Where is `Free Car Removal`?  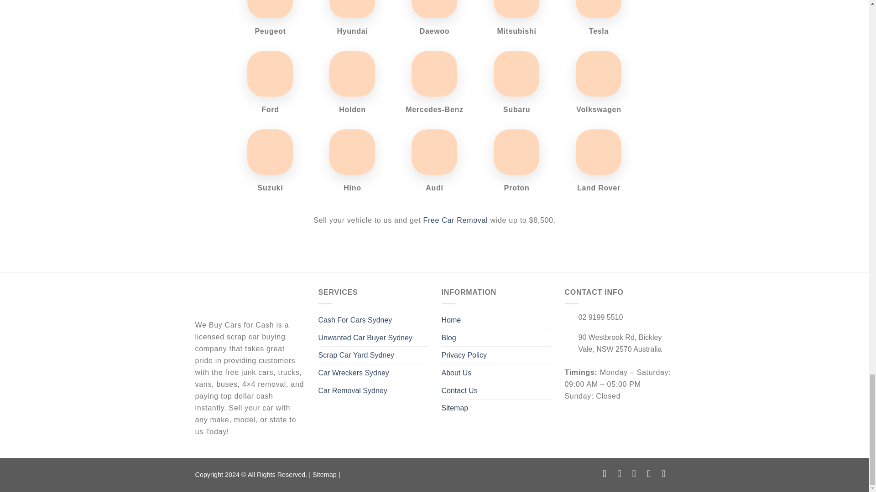
Free Car Removal is located at coordinates (455, 220).